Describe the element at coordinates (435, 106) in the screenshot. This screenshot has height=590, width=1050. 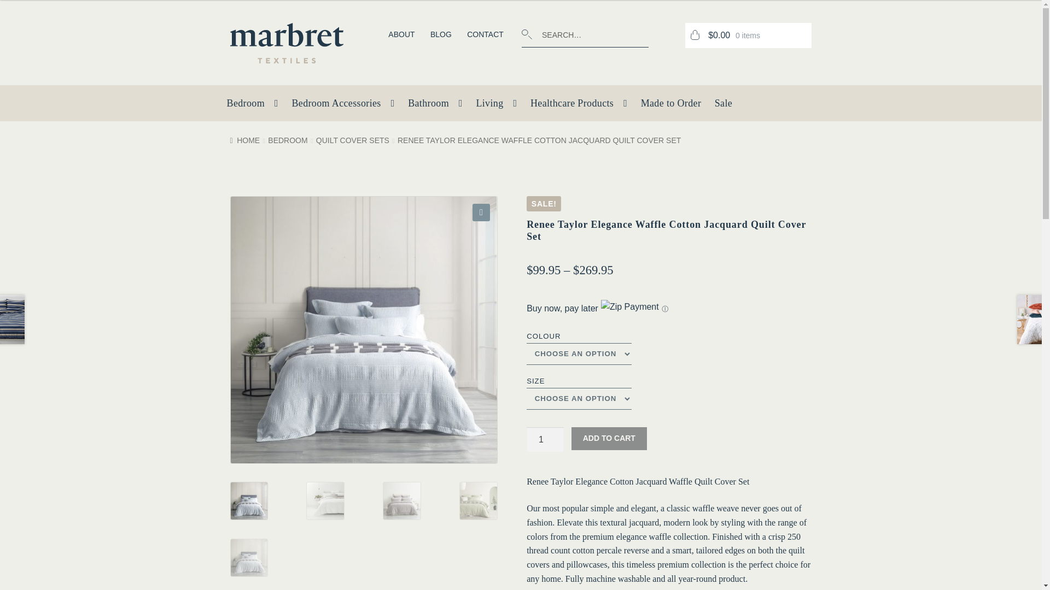
I see `Bathroom` at that location.